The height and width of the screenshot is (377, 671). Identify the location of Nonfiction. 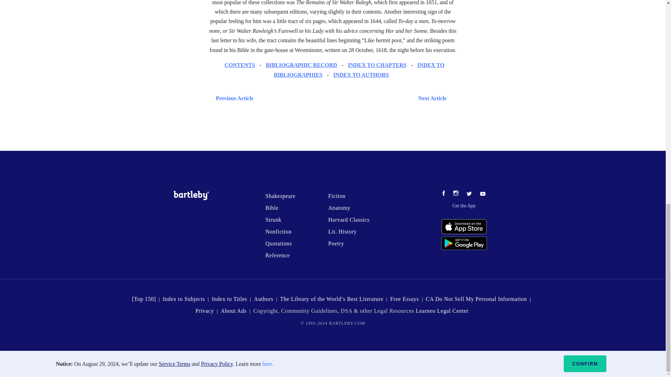
(278, 231).